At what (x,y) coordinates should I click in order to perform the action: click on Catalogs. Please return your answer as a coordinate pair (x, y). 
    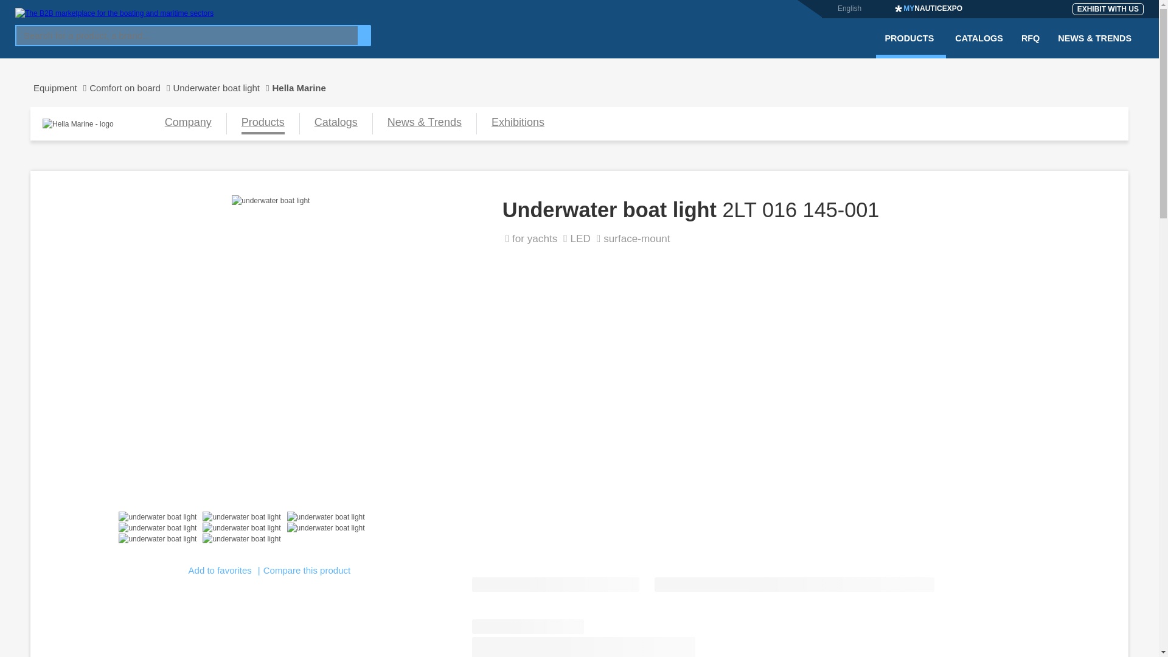
    Looking at the image, I should click on (336, 123).